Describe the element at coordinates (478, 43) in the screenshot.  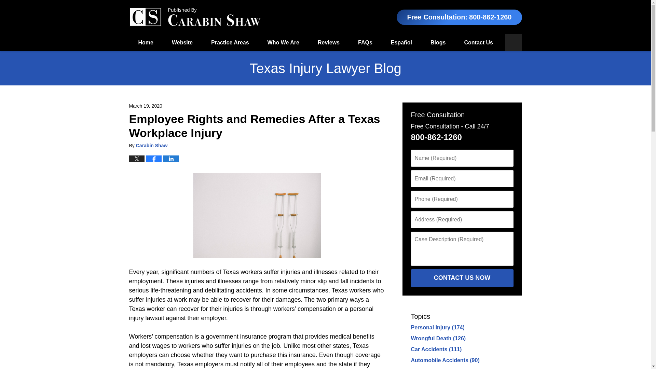
I see `Contact Us` at that location.